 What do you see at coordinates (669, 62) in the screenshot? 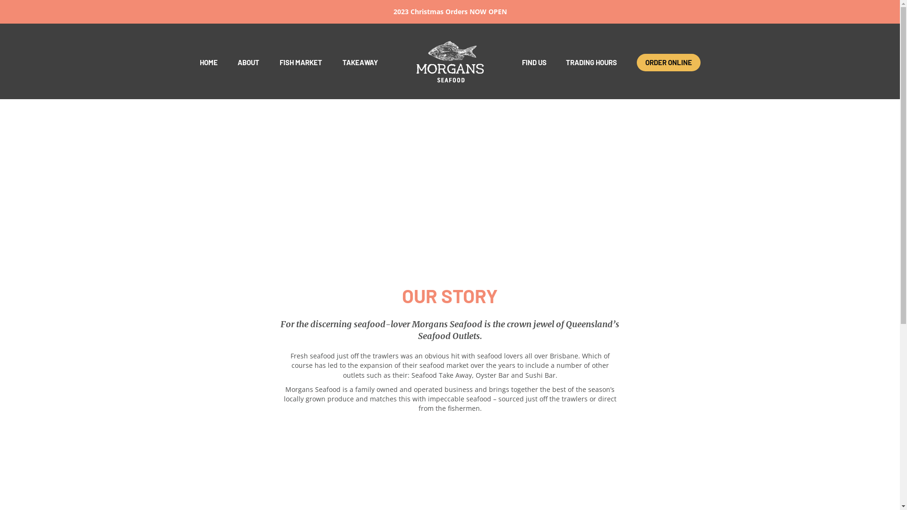
I see `ORDER ONLINE` at bounding box center [669, 62].